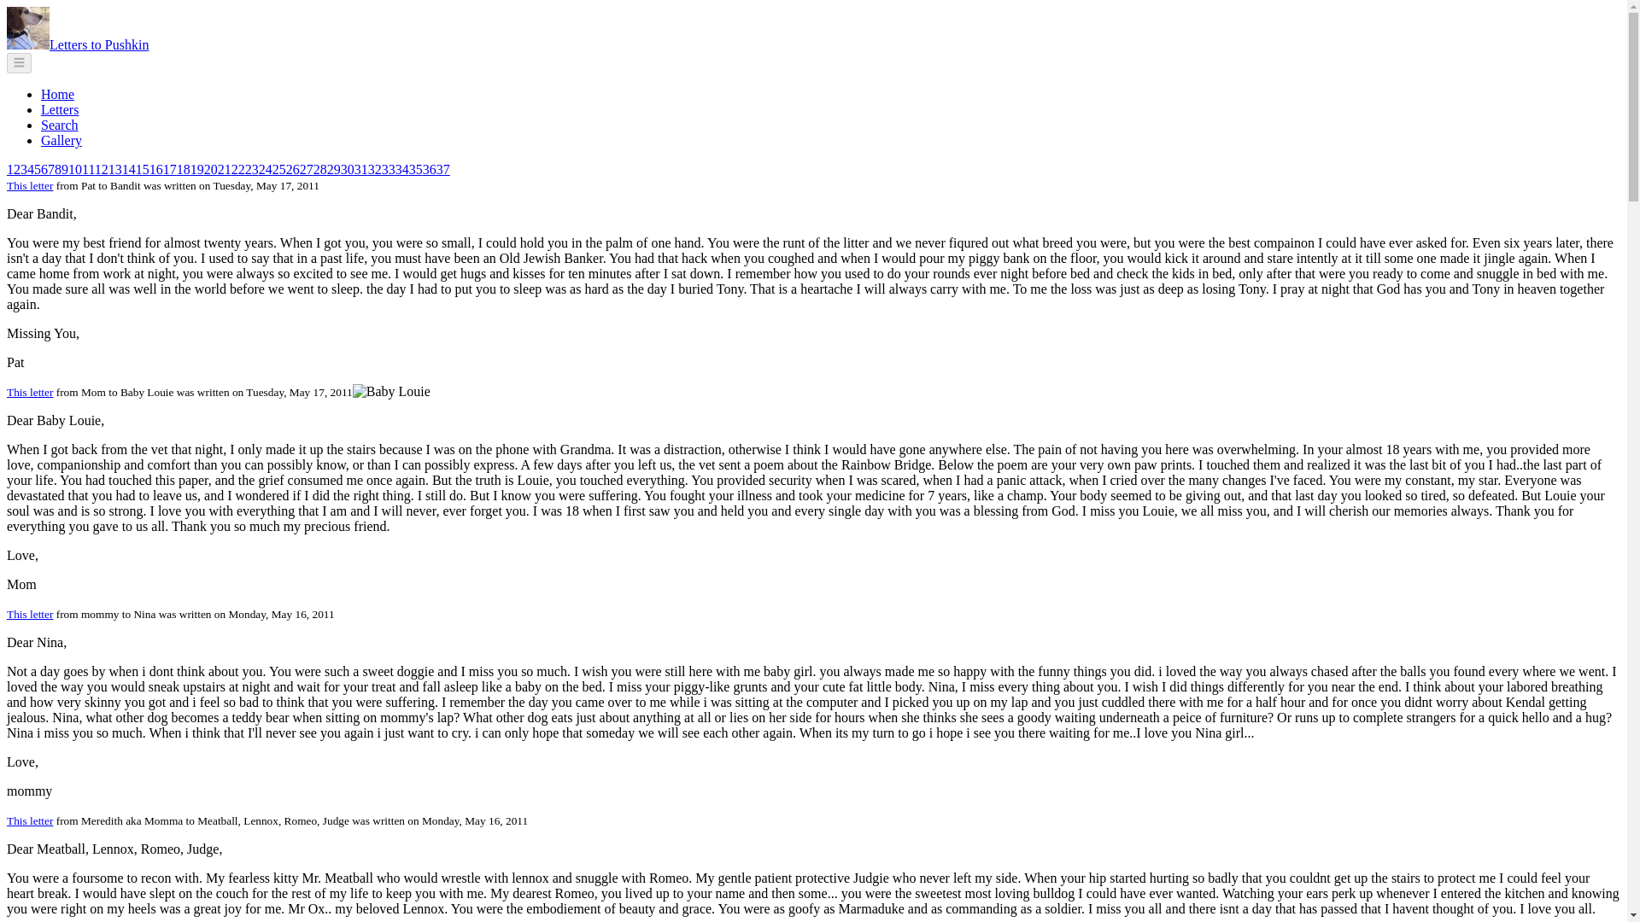  Describe the element at coordinates (128, 169) in the screenshot. I see `14` at that location.